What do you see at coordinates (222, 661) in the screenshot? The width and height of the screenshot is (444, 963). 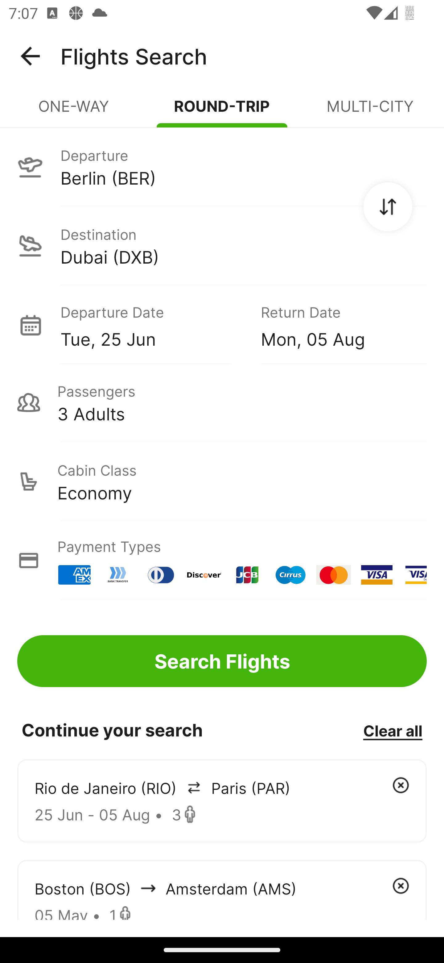 I see `Search Flights` at bounding box center [222, 661].